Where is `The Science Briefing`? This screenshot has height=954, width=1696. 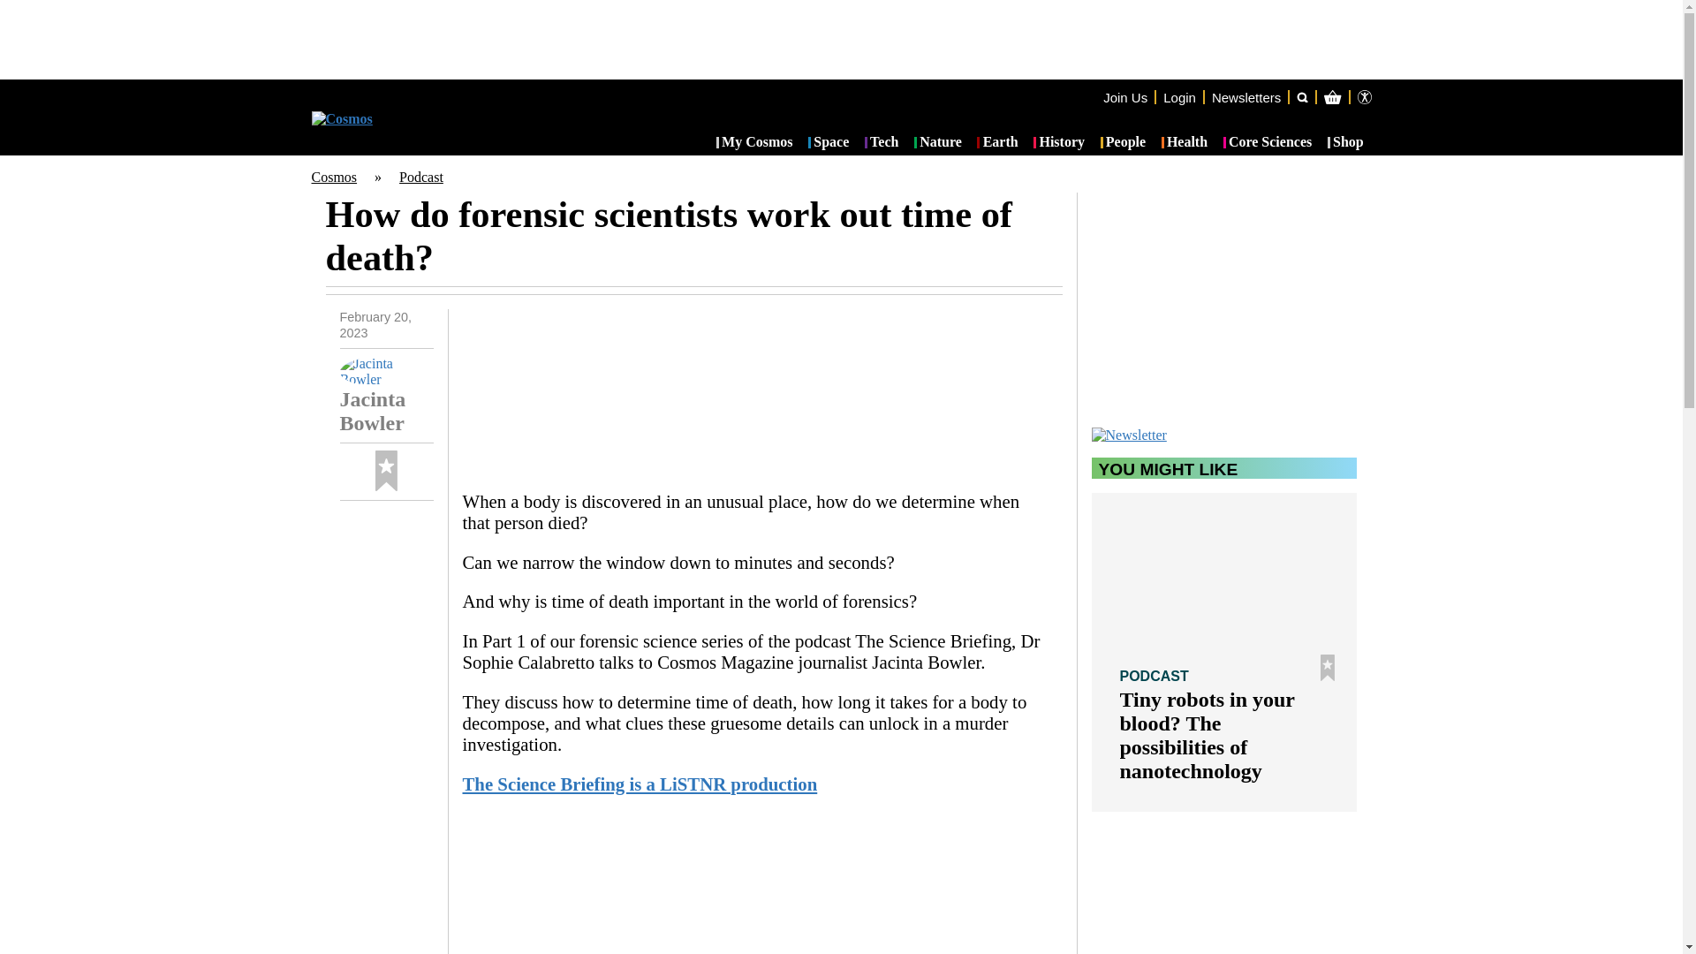
The Science Briefing is located at coordinates (755, 883).